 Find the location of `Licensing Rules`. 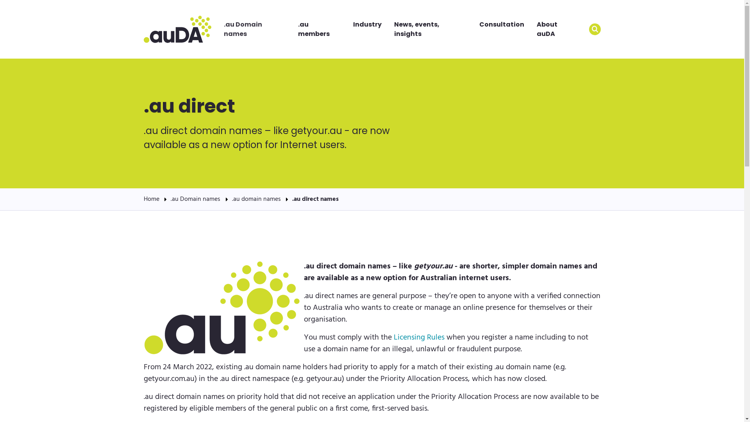

Licensing Rules is located at coordinates (419, 338).